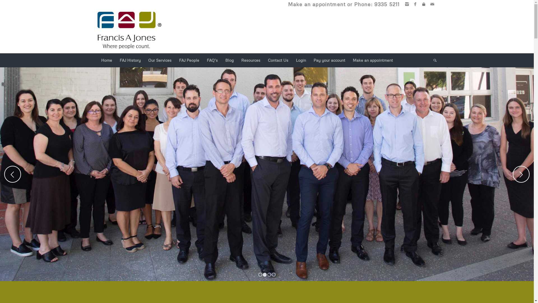  I want to click on Make an appointment, so click(317, 4).